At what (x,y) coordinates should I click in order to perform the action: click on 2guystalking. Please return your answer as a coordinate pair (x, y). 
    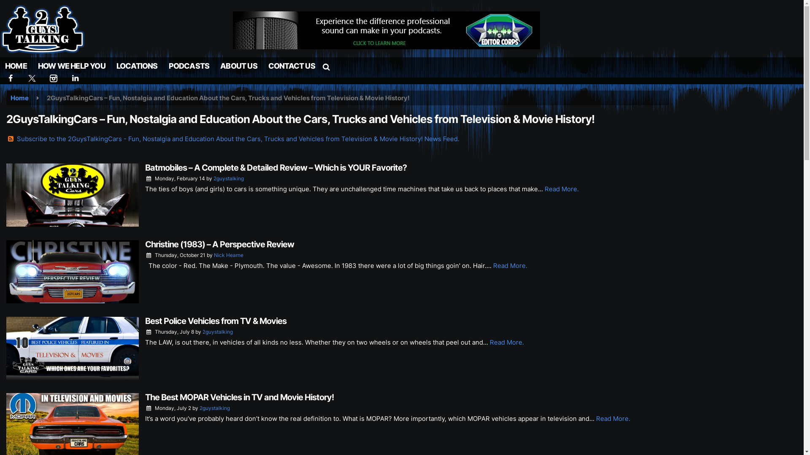
    Looking at the image, I should click on (218, 332).